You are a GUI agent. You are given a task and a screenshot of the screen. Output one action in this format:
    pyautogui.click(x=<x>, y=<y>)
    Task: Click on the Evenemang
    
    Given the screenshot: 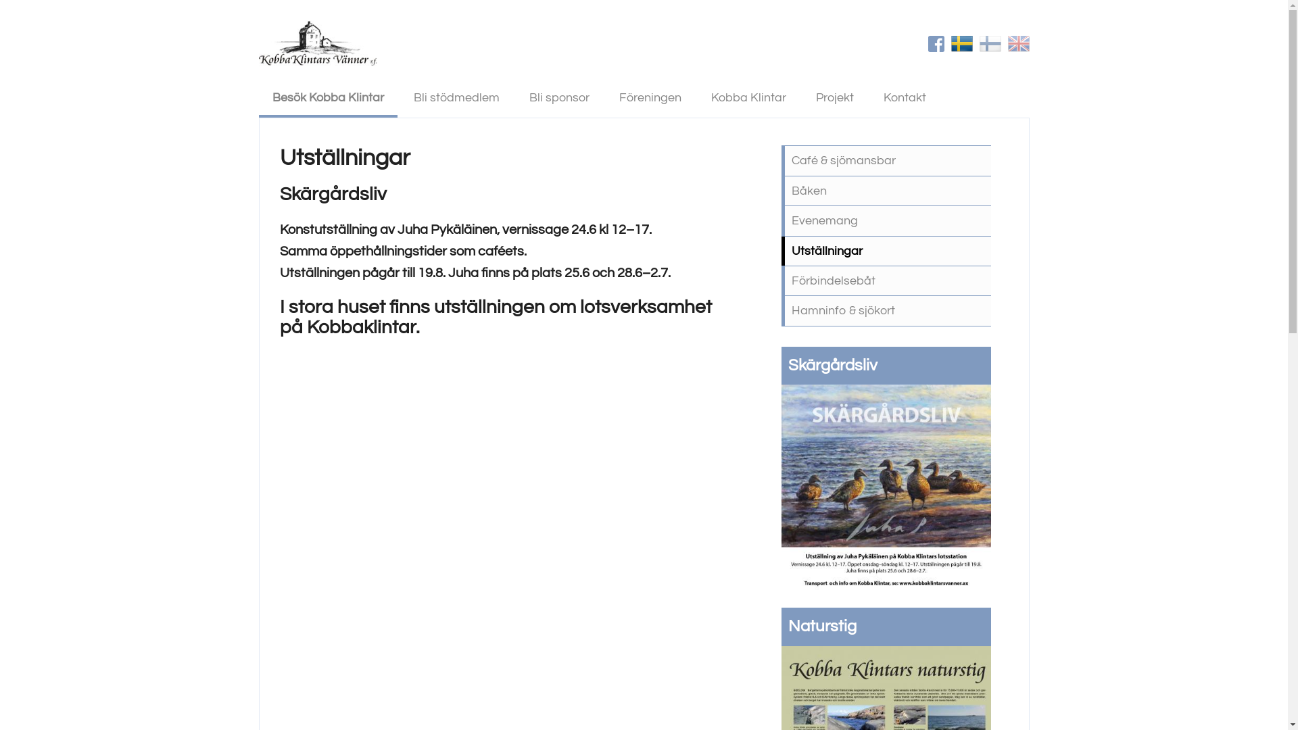 What is the action you would take?
    pyautogui.click(x=886, y=220)
    